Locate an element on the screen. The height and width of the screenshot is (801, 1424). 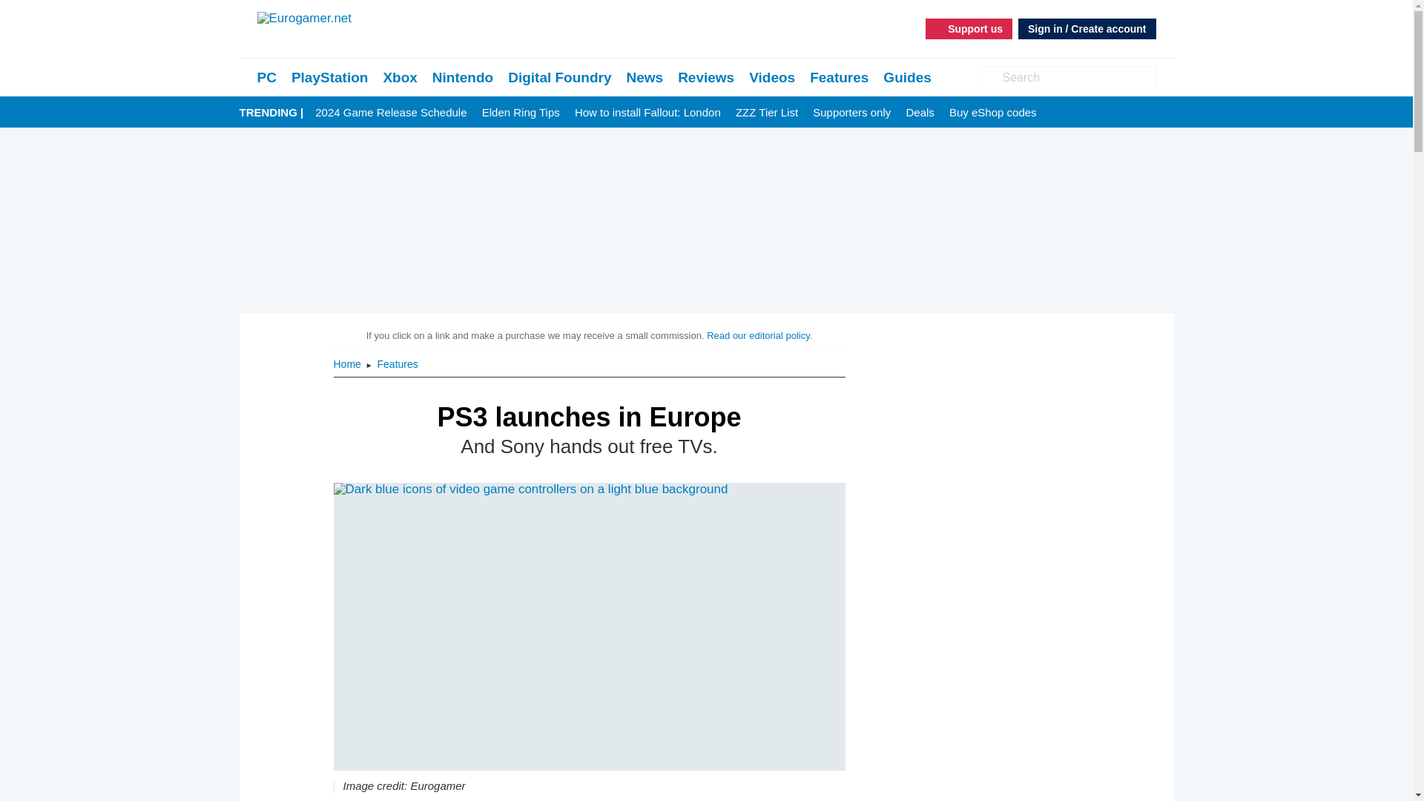
News is located at coordinates (645, 77).